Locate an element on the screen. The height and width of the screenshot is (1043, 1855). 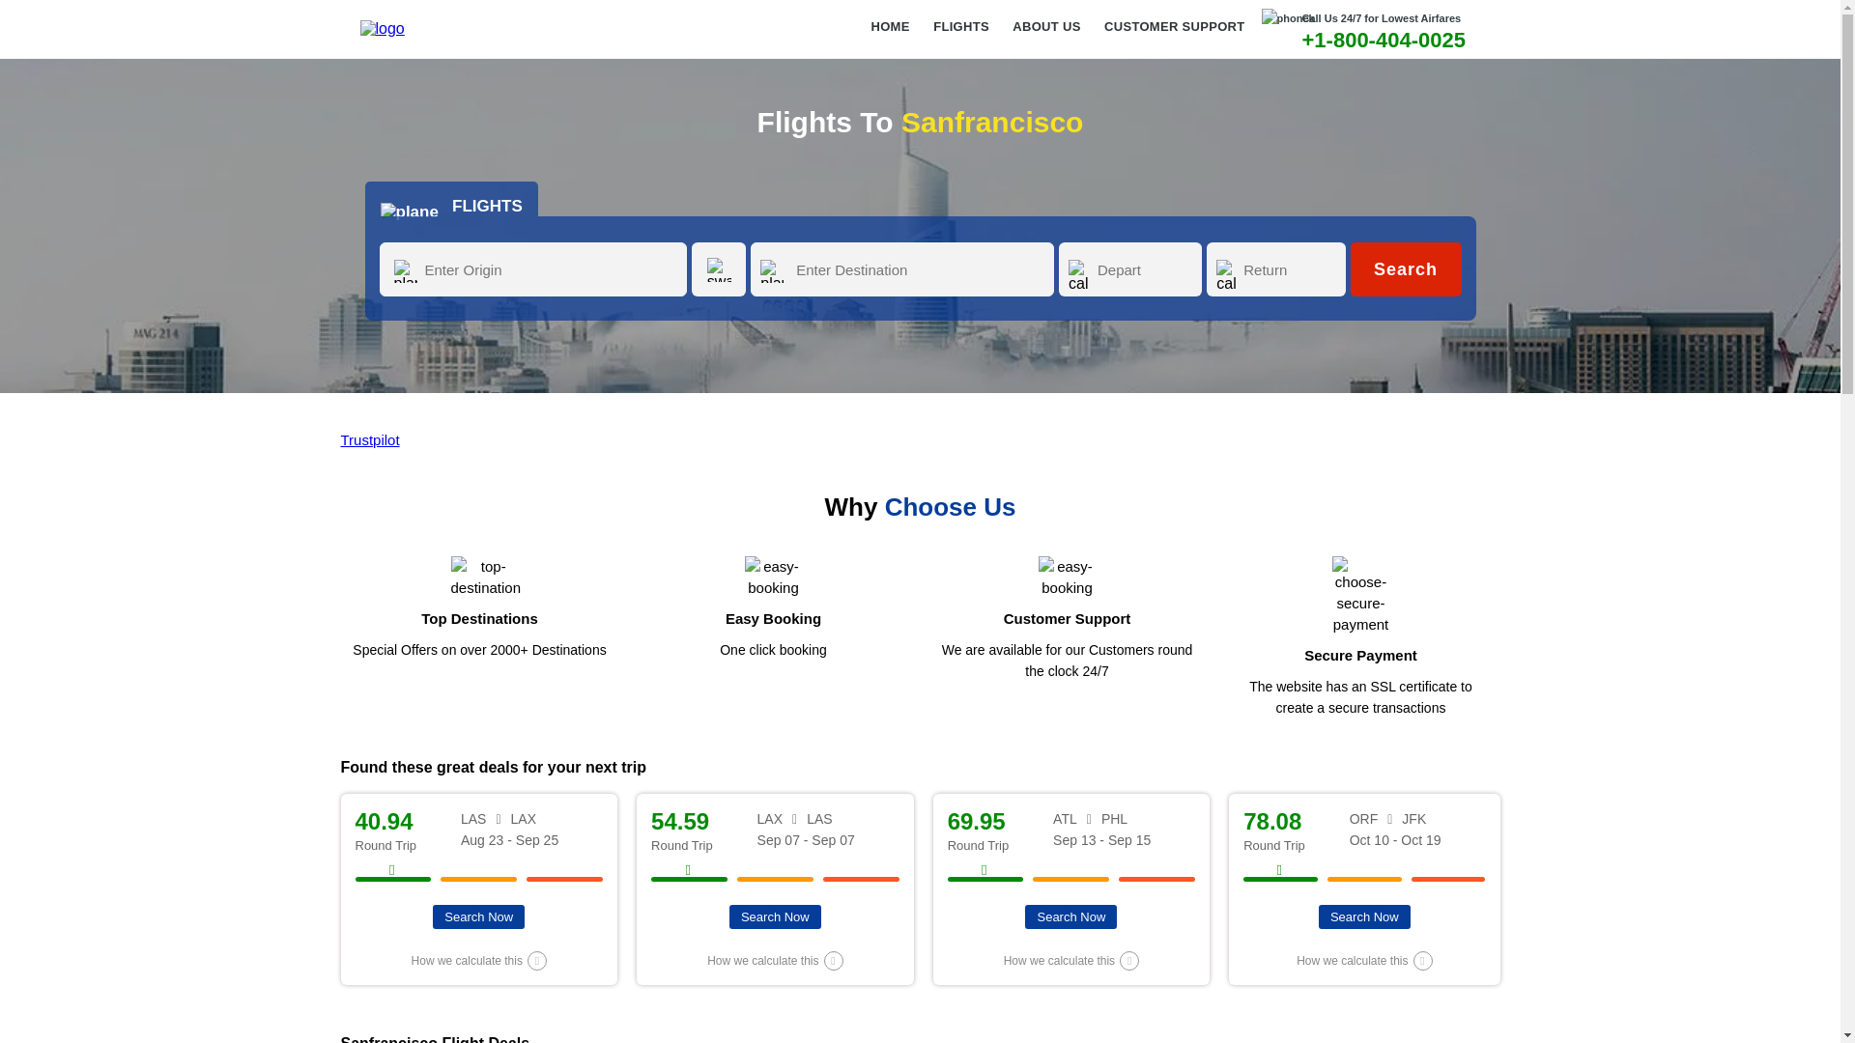
Flights is located at coordinates (960, 33).